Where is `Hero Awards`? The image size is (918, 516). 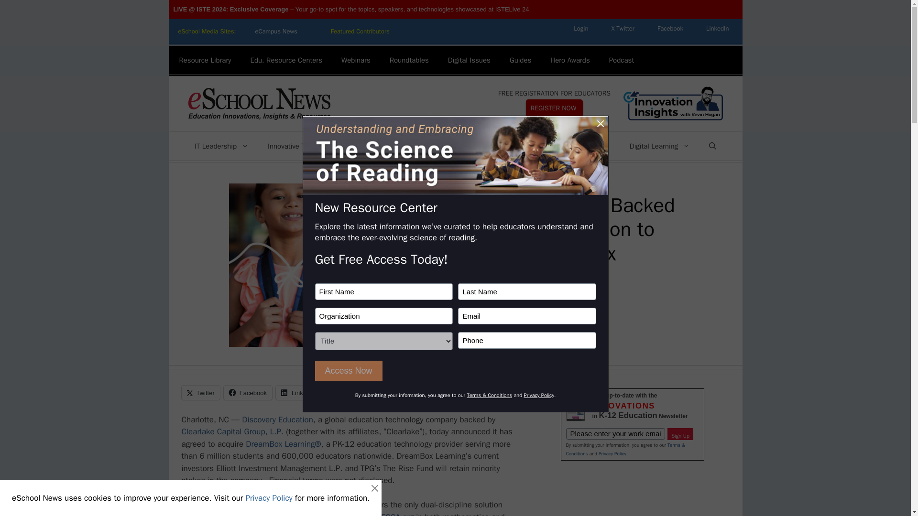
Hero Awards is located at coordinates (570, 60).